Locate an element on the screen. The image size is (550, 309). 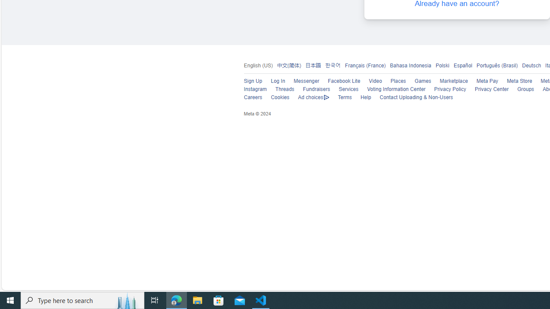
Cookies is located at coordinates (276, 98).